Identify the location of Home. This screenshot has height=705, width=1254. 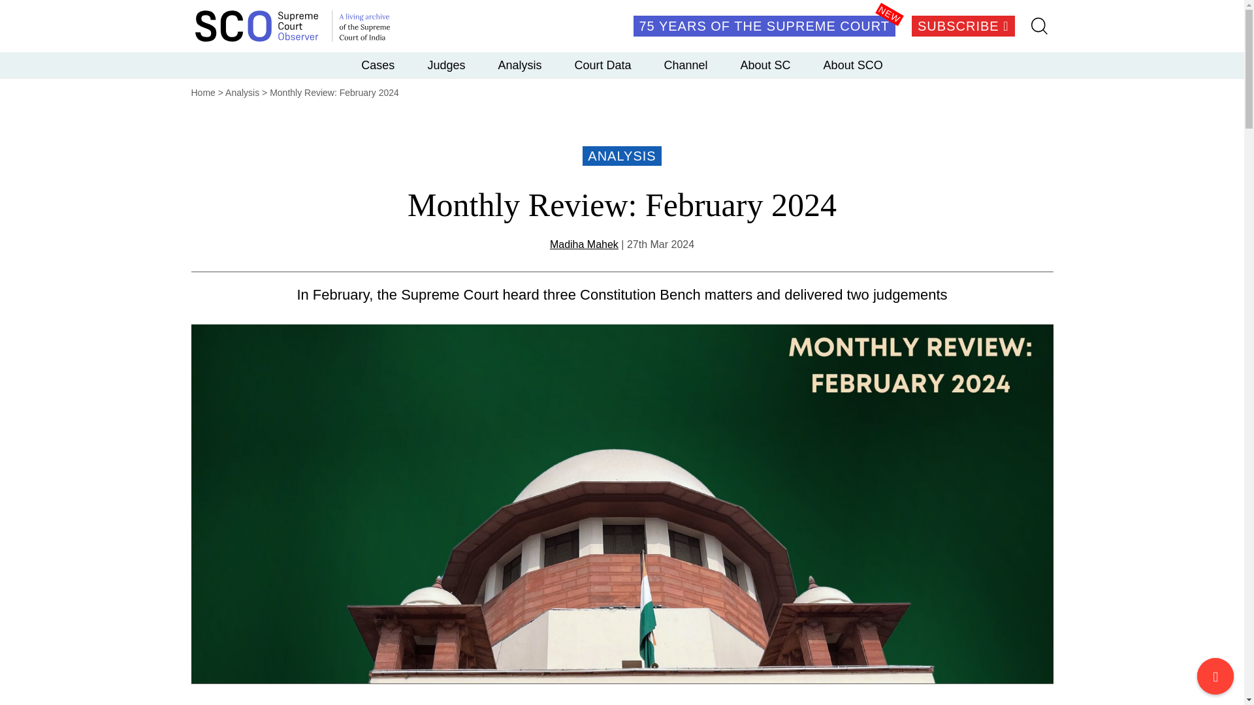
(202, 93).